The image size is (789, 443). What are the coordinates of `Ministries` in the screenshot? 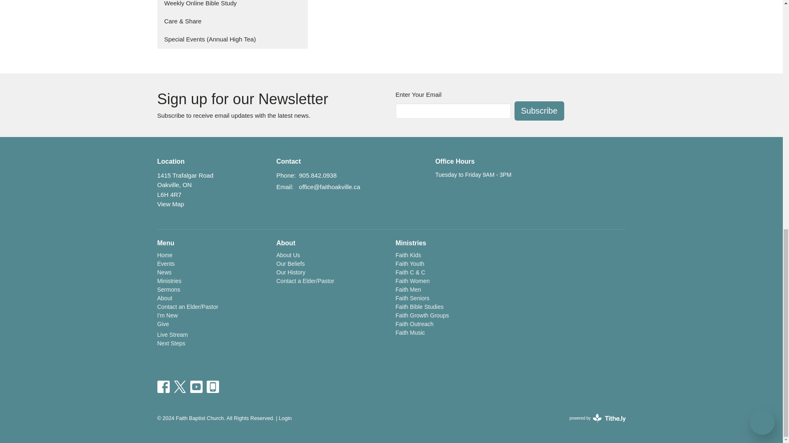 It's located at (169, 281).